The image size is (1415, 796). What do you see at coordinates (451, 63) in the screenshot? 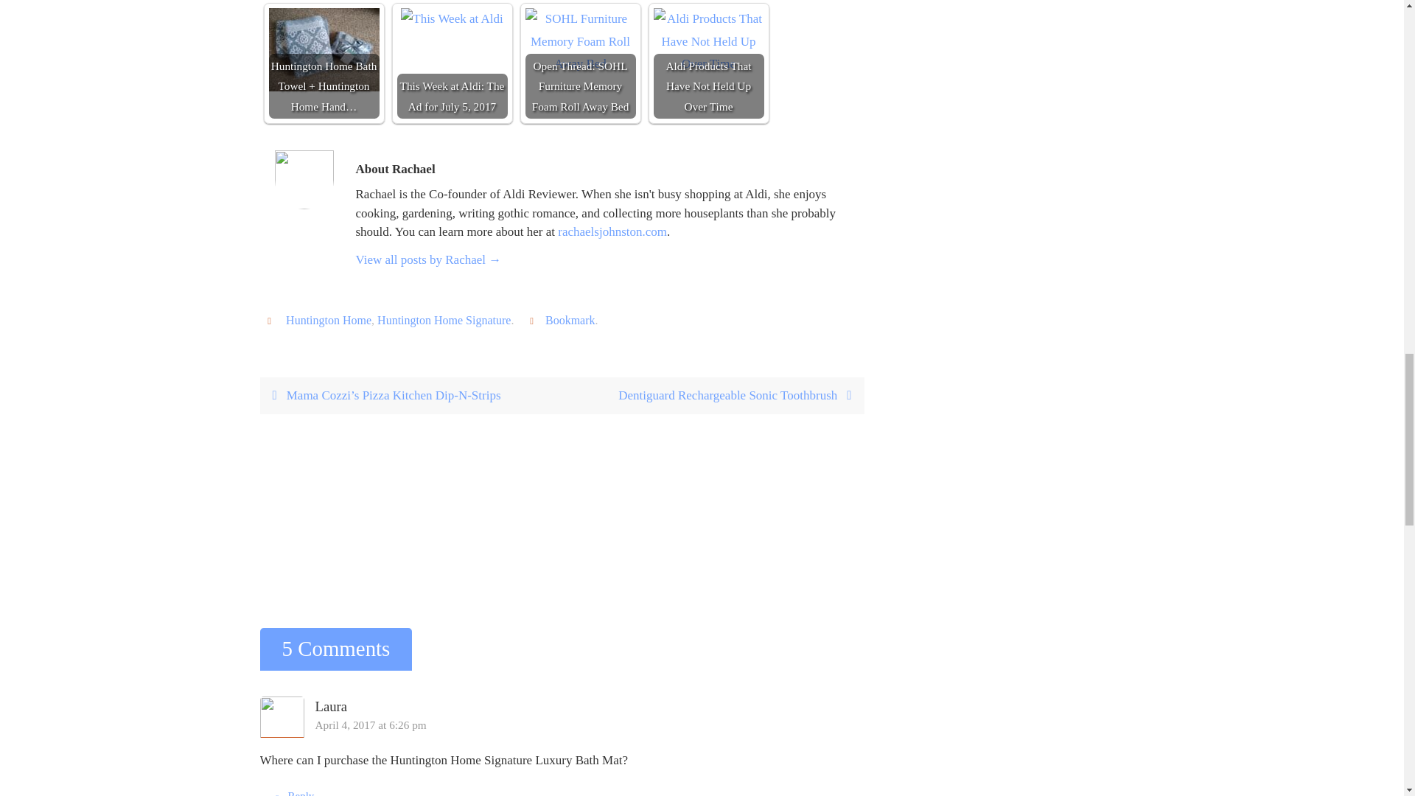
I see `This Week at Aldi: The Ad for July 5, 2017` at bounding box center [451, 63].